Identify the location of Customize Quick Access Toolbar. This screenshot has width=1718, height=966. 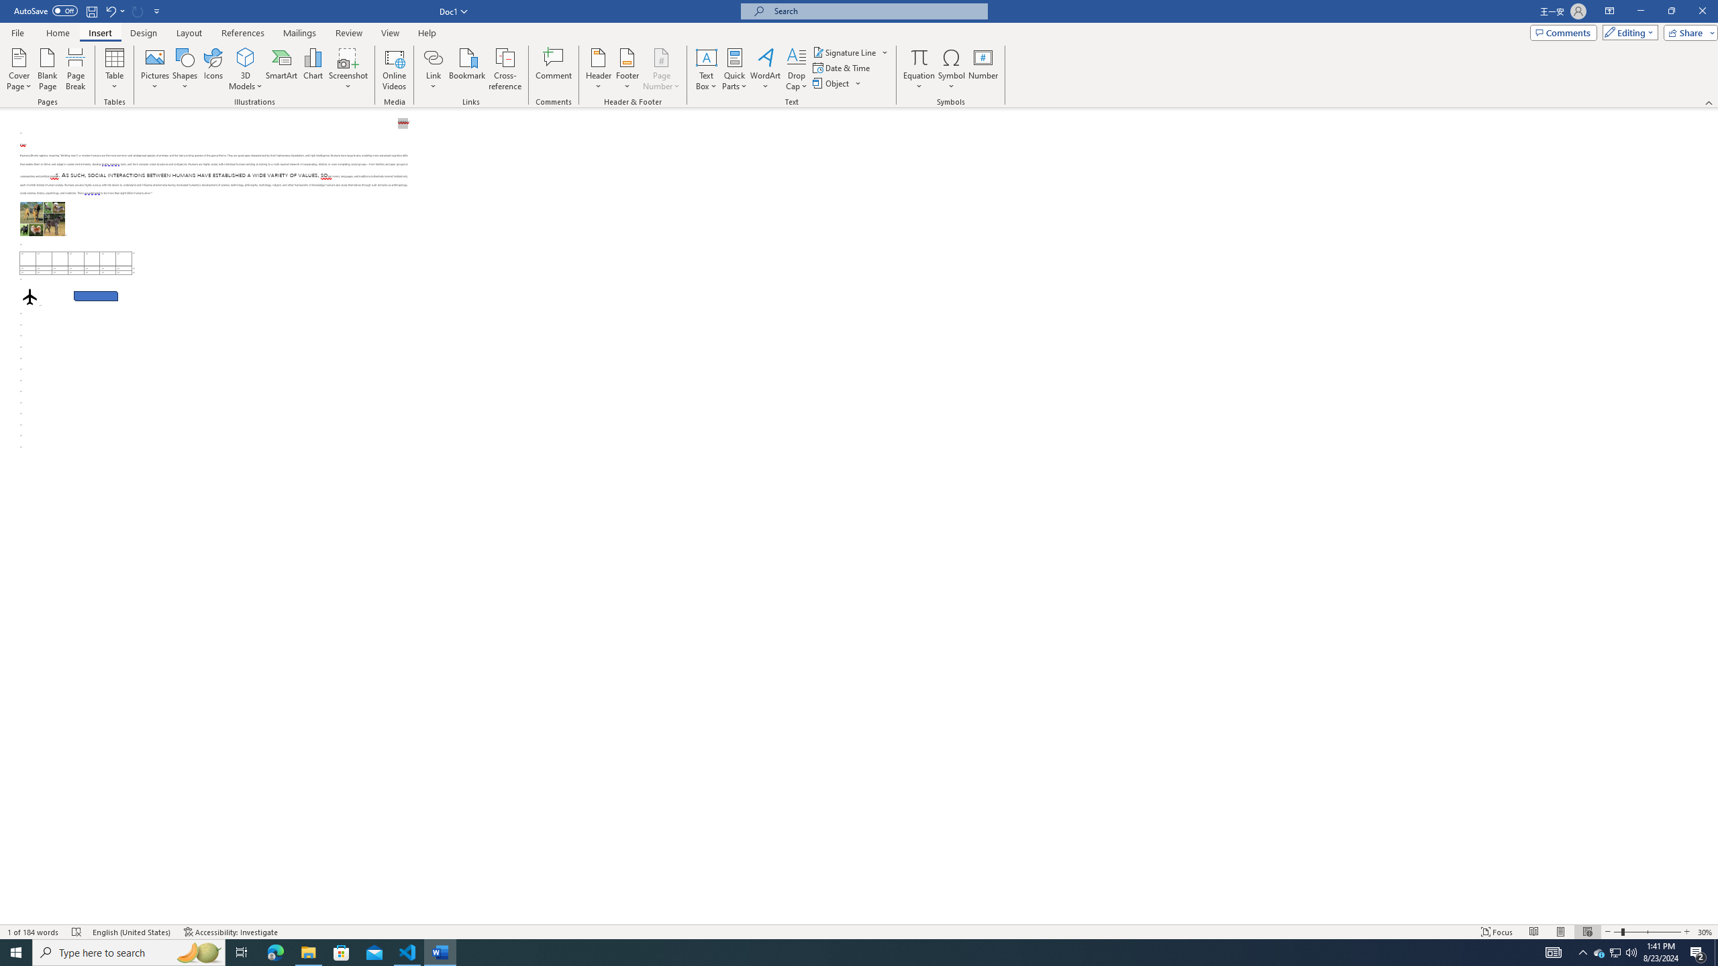
(157, 11).